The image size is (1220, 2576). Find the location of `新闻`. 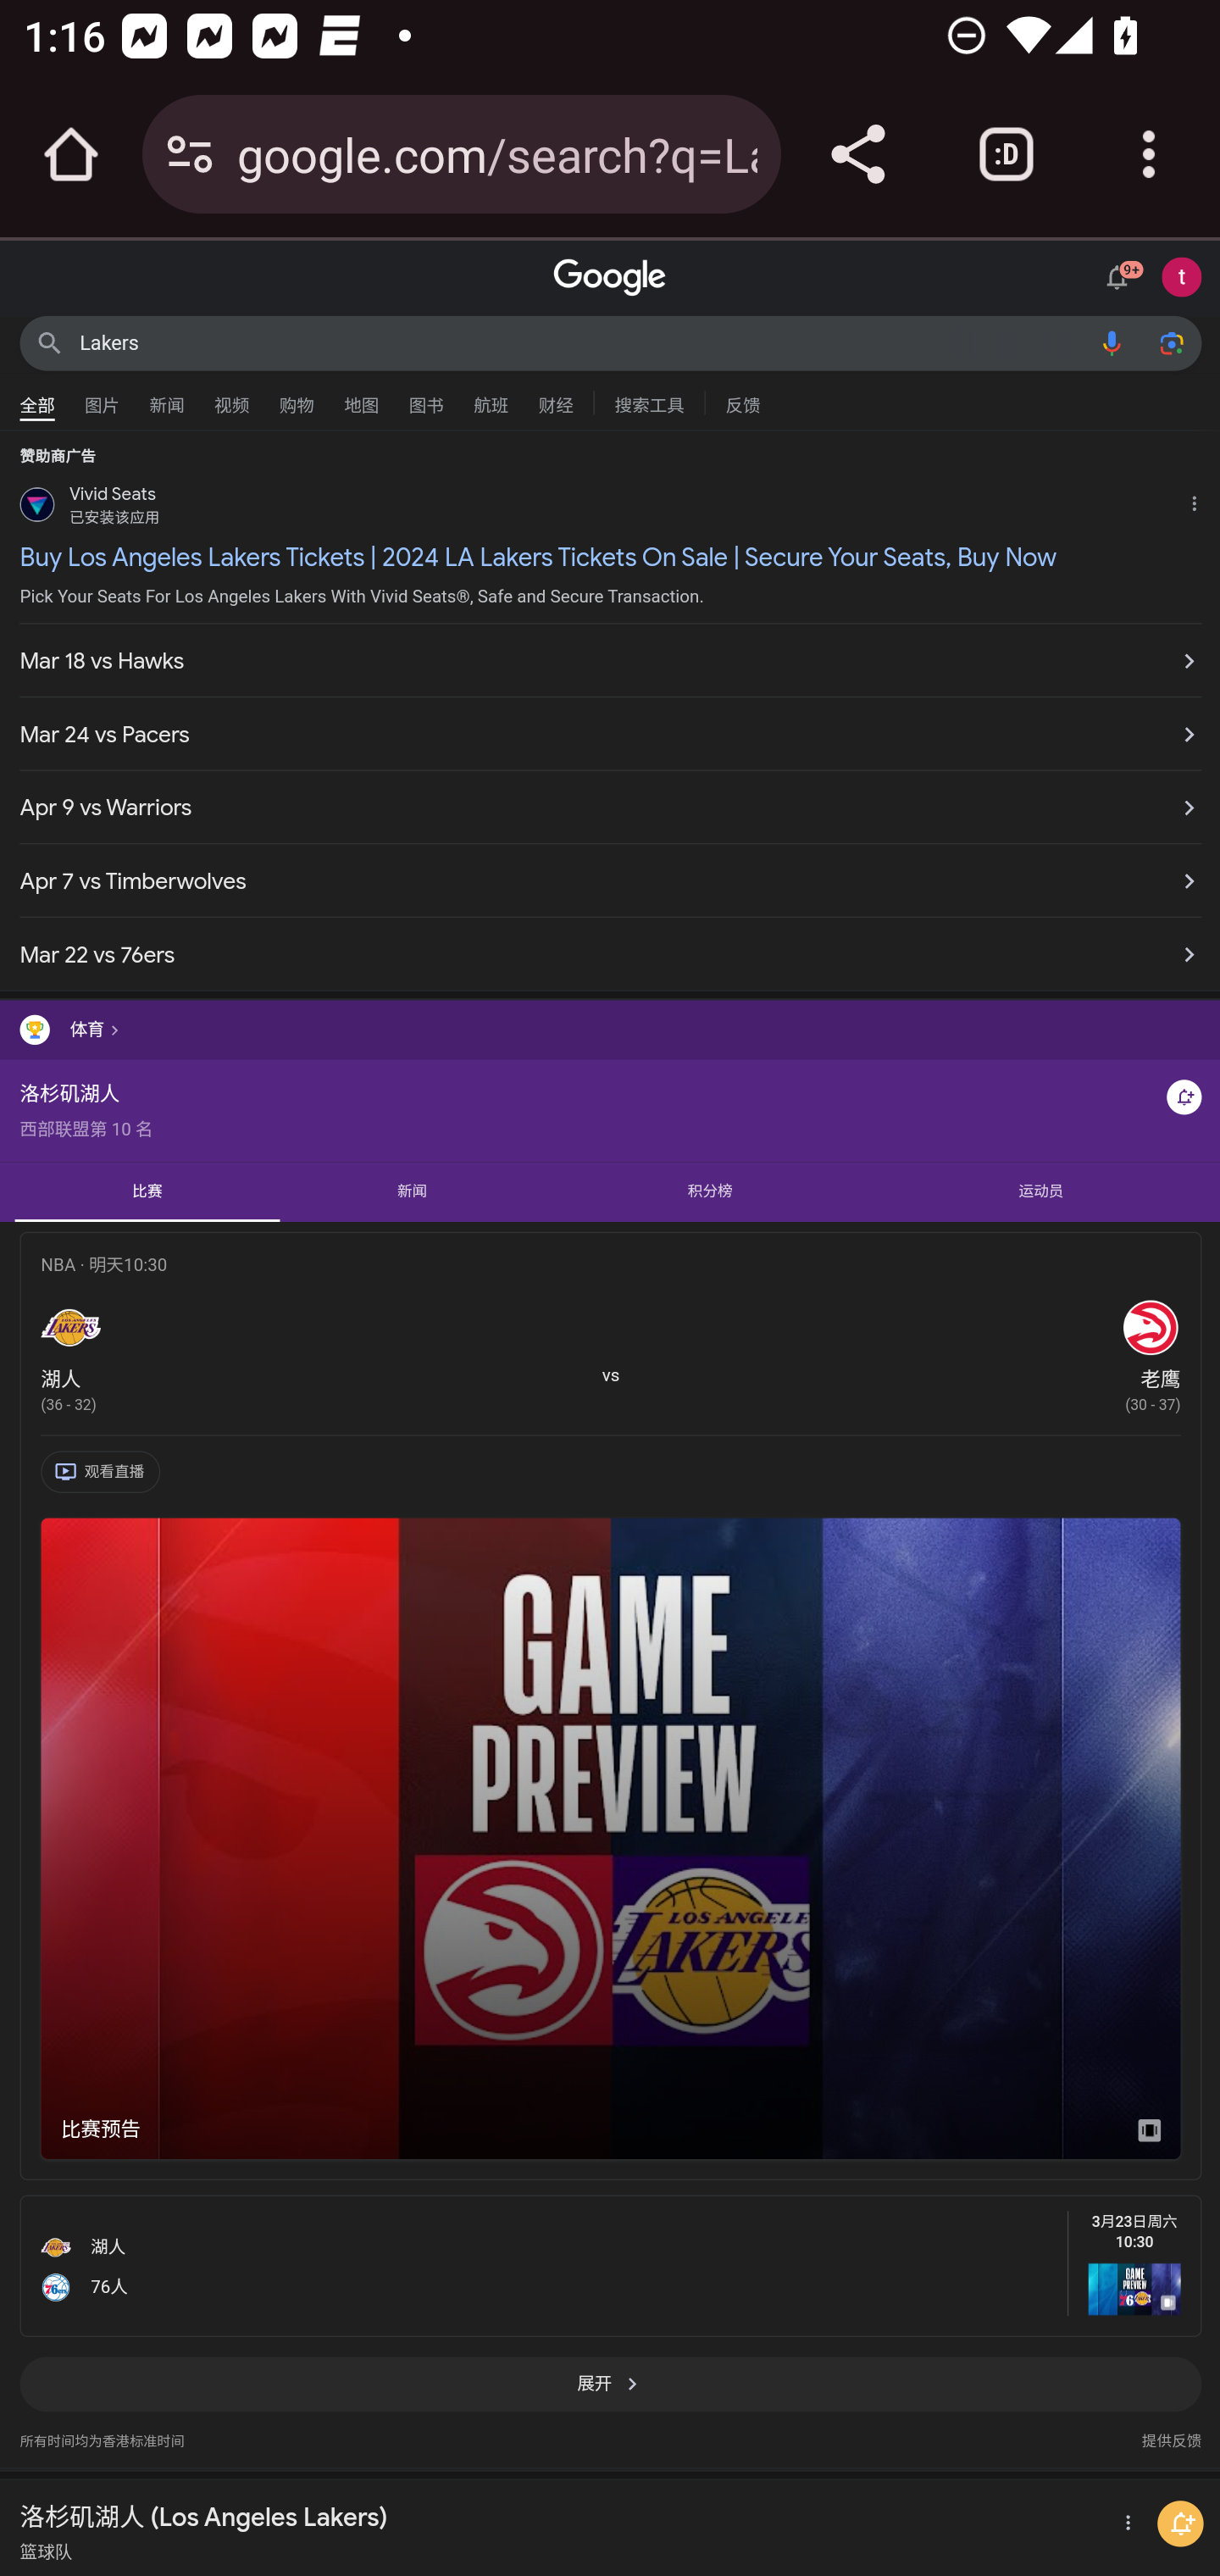

新闻 is located at coordinates (412, 1191).